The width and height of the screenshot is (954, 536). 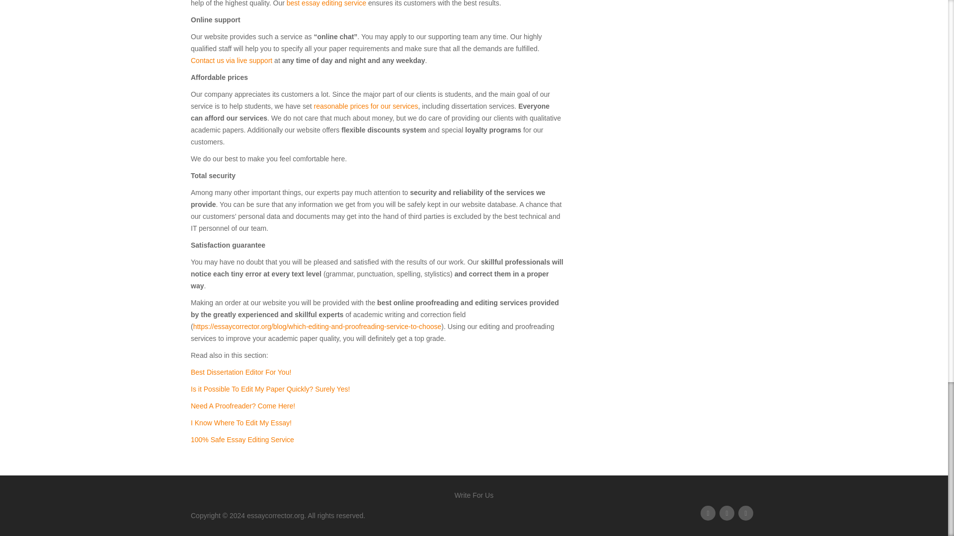 What do you see at coordinates (275, 515) in the screenshot?
I see `essaycorrector.org` at bounding box center [275, 515].